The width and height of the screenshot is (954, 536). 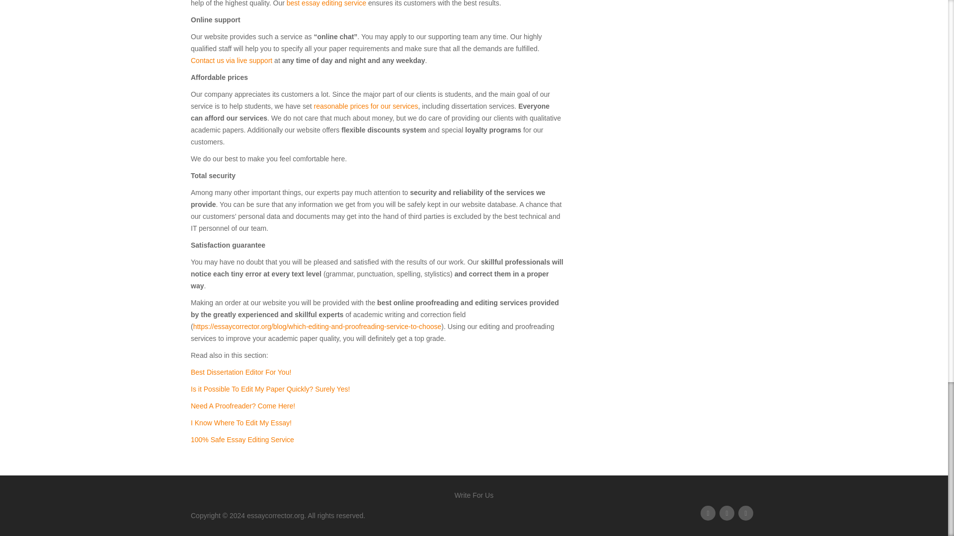 What do you see at coordinates (275, 515) in the screenshot?
I see `essaycorrector.org` at bounding box center [275, 515].